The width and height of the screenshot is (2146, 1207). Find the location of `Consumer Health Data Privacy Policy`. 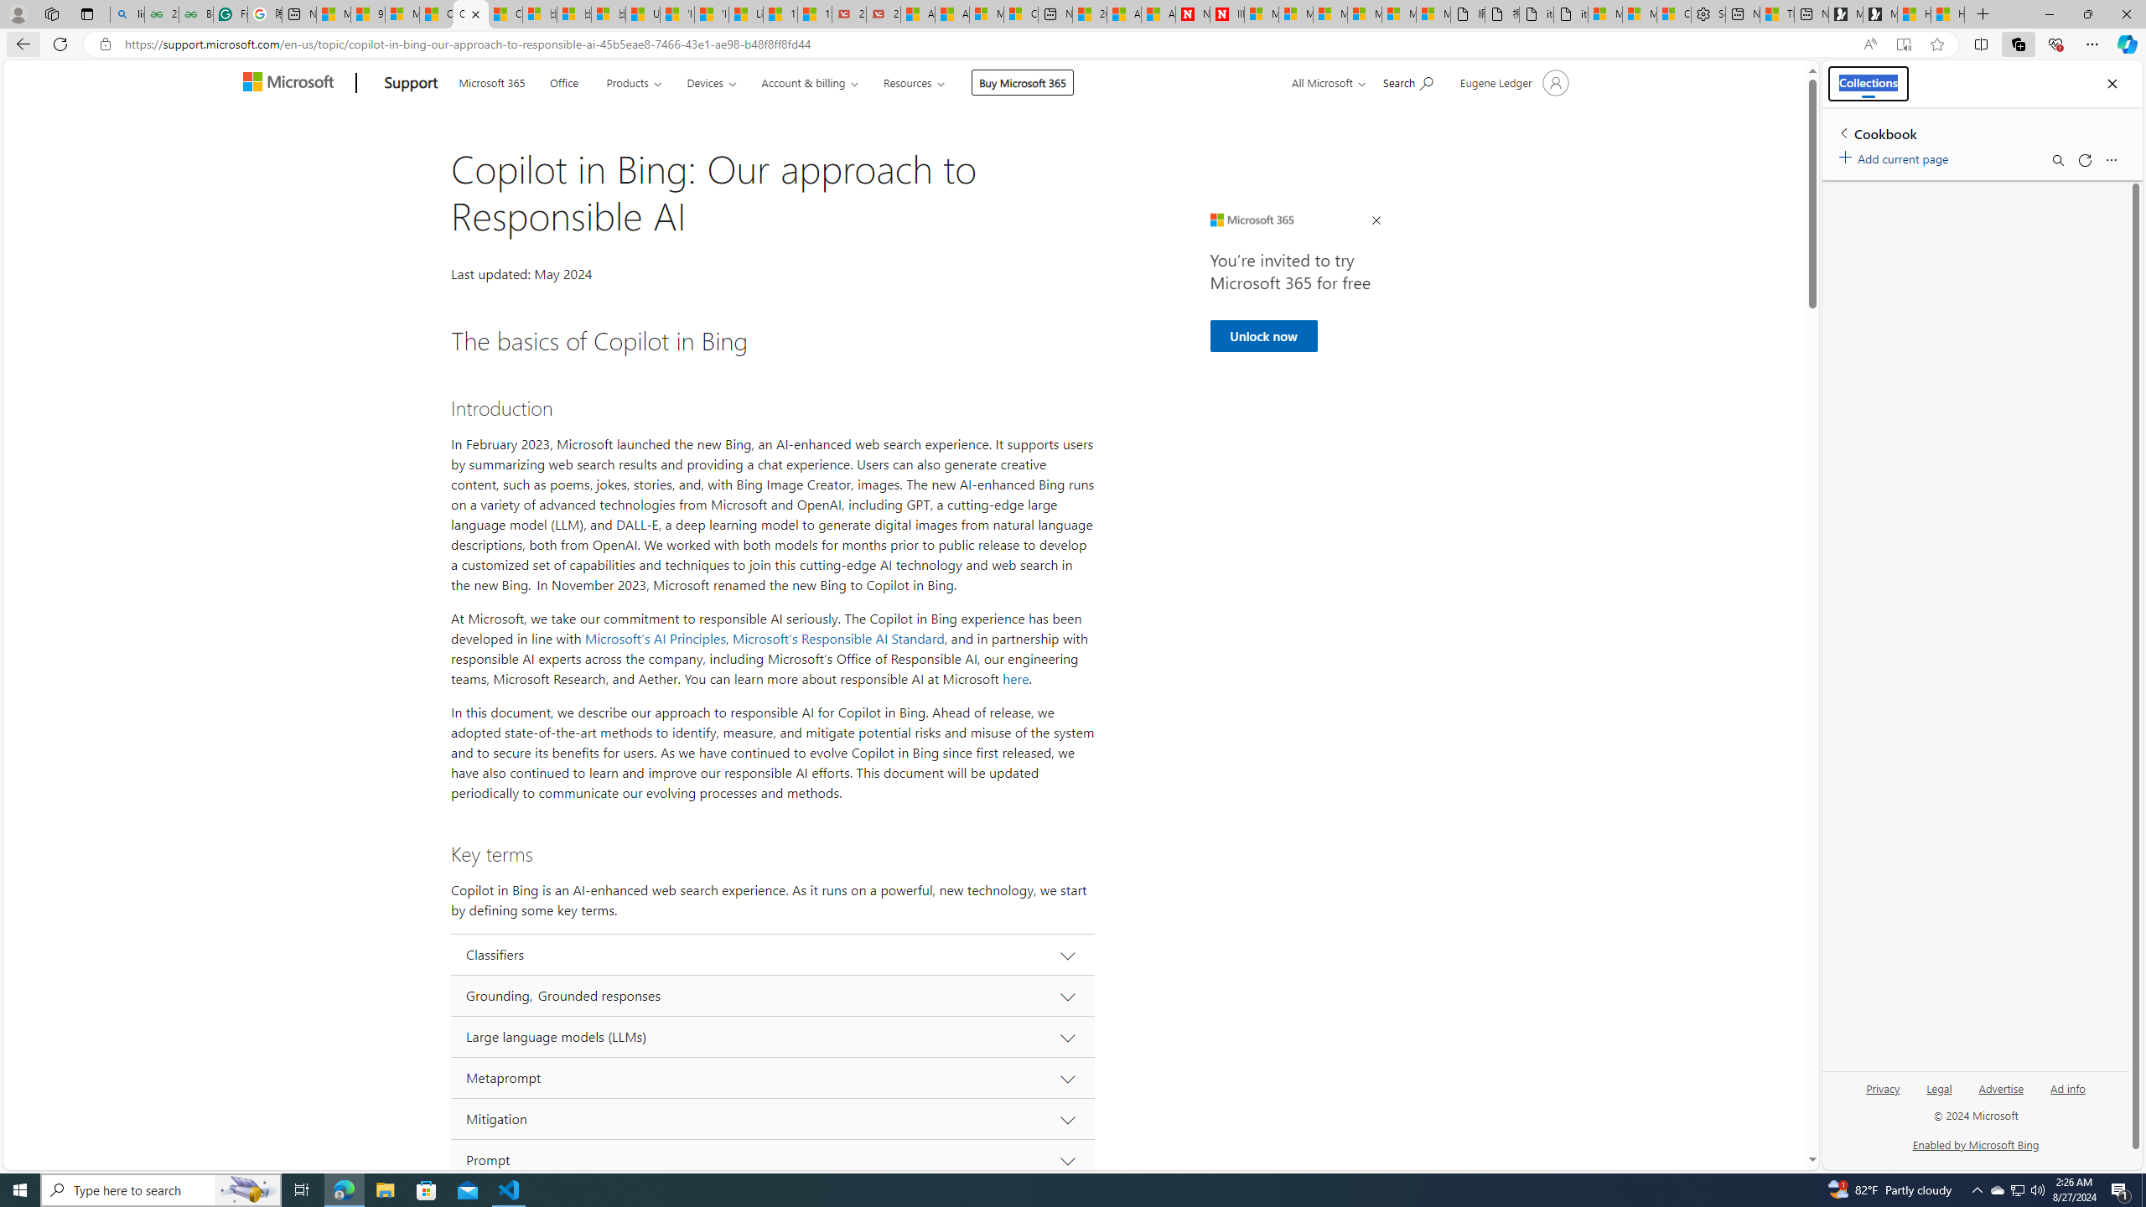

Consumer Health Data Privacy Policy is located at coordinates (1673, 14).